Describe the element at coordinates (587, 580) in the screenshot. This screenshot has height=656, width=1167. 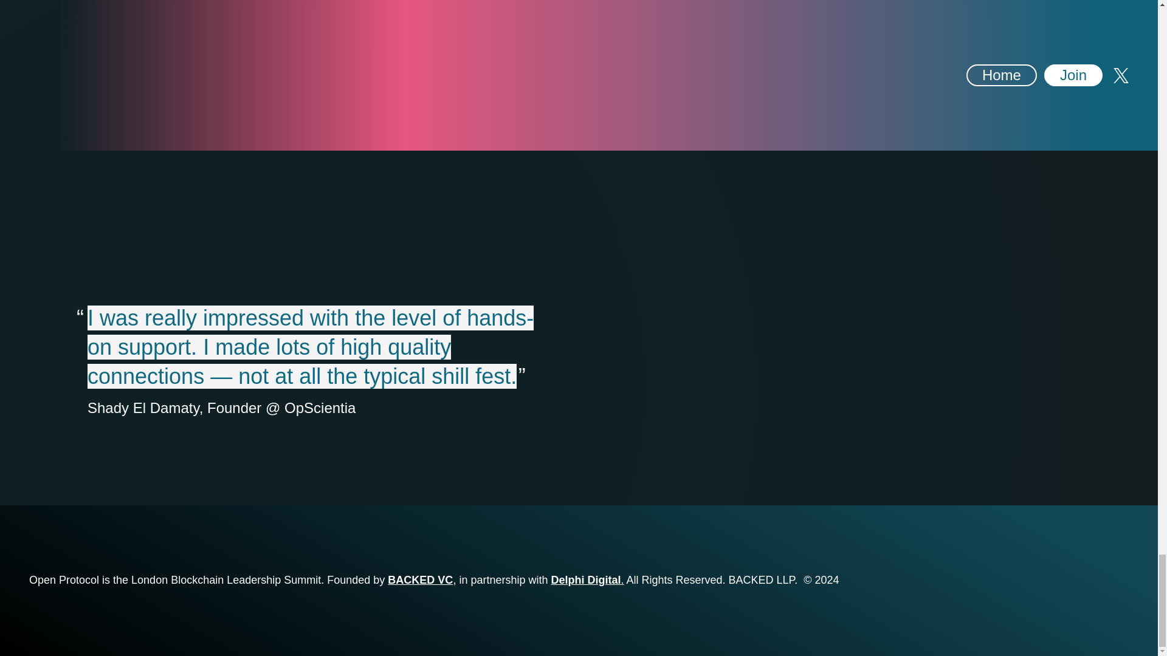
I see `Delphi Digital.` at that location.